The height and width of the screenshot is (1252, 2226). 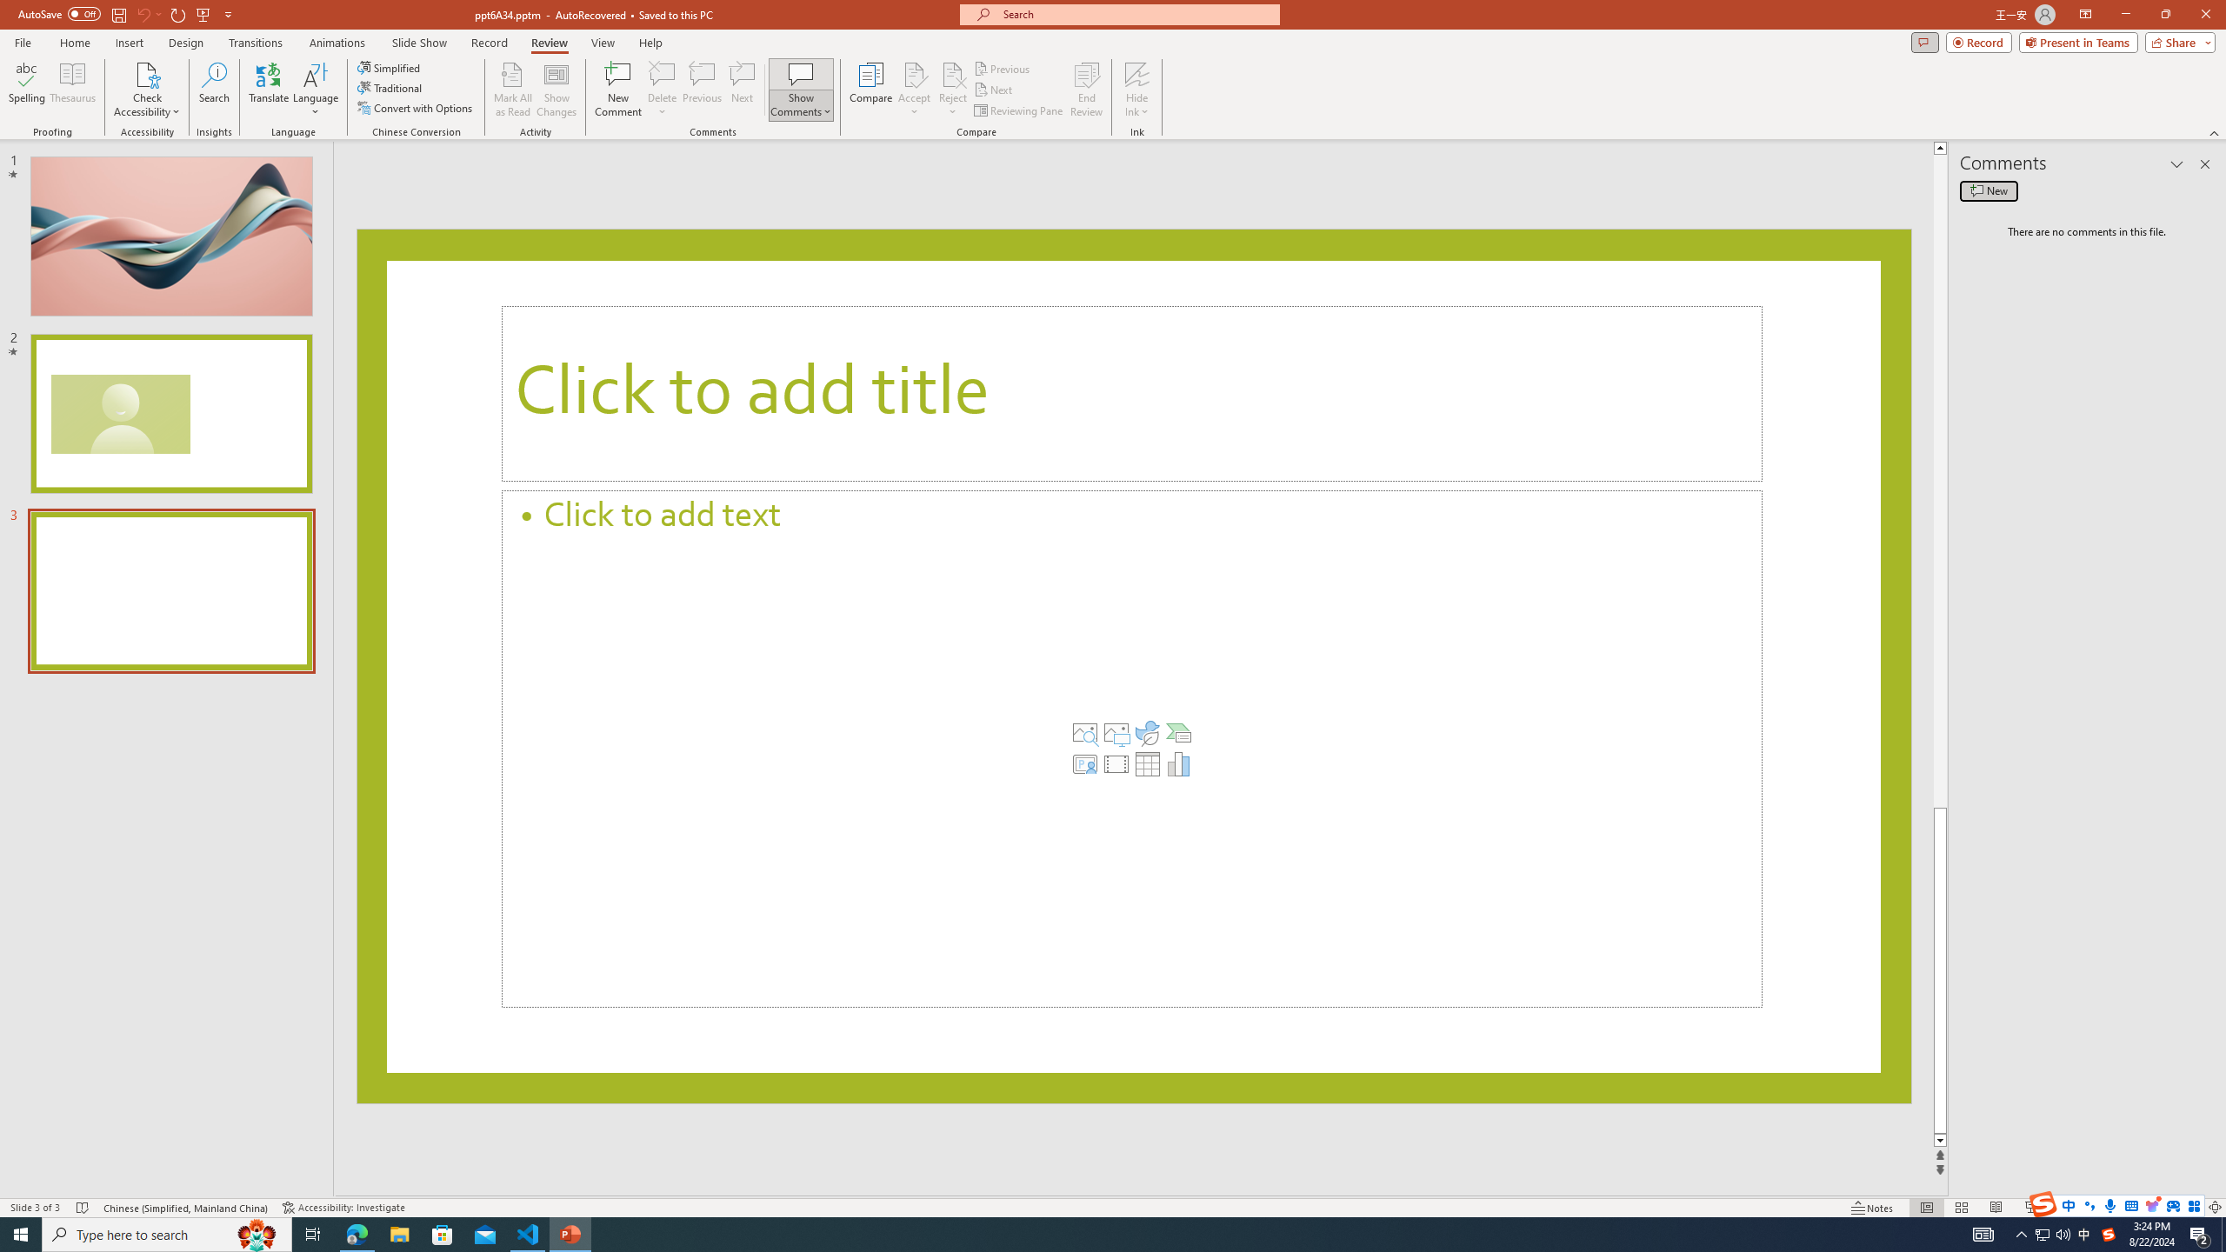 What do you see at coordinates (871, 90) in the screenshot?
I see `Compare` at bounding box center [871, 90].